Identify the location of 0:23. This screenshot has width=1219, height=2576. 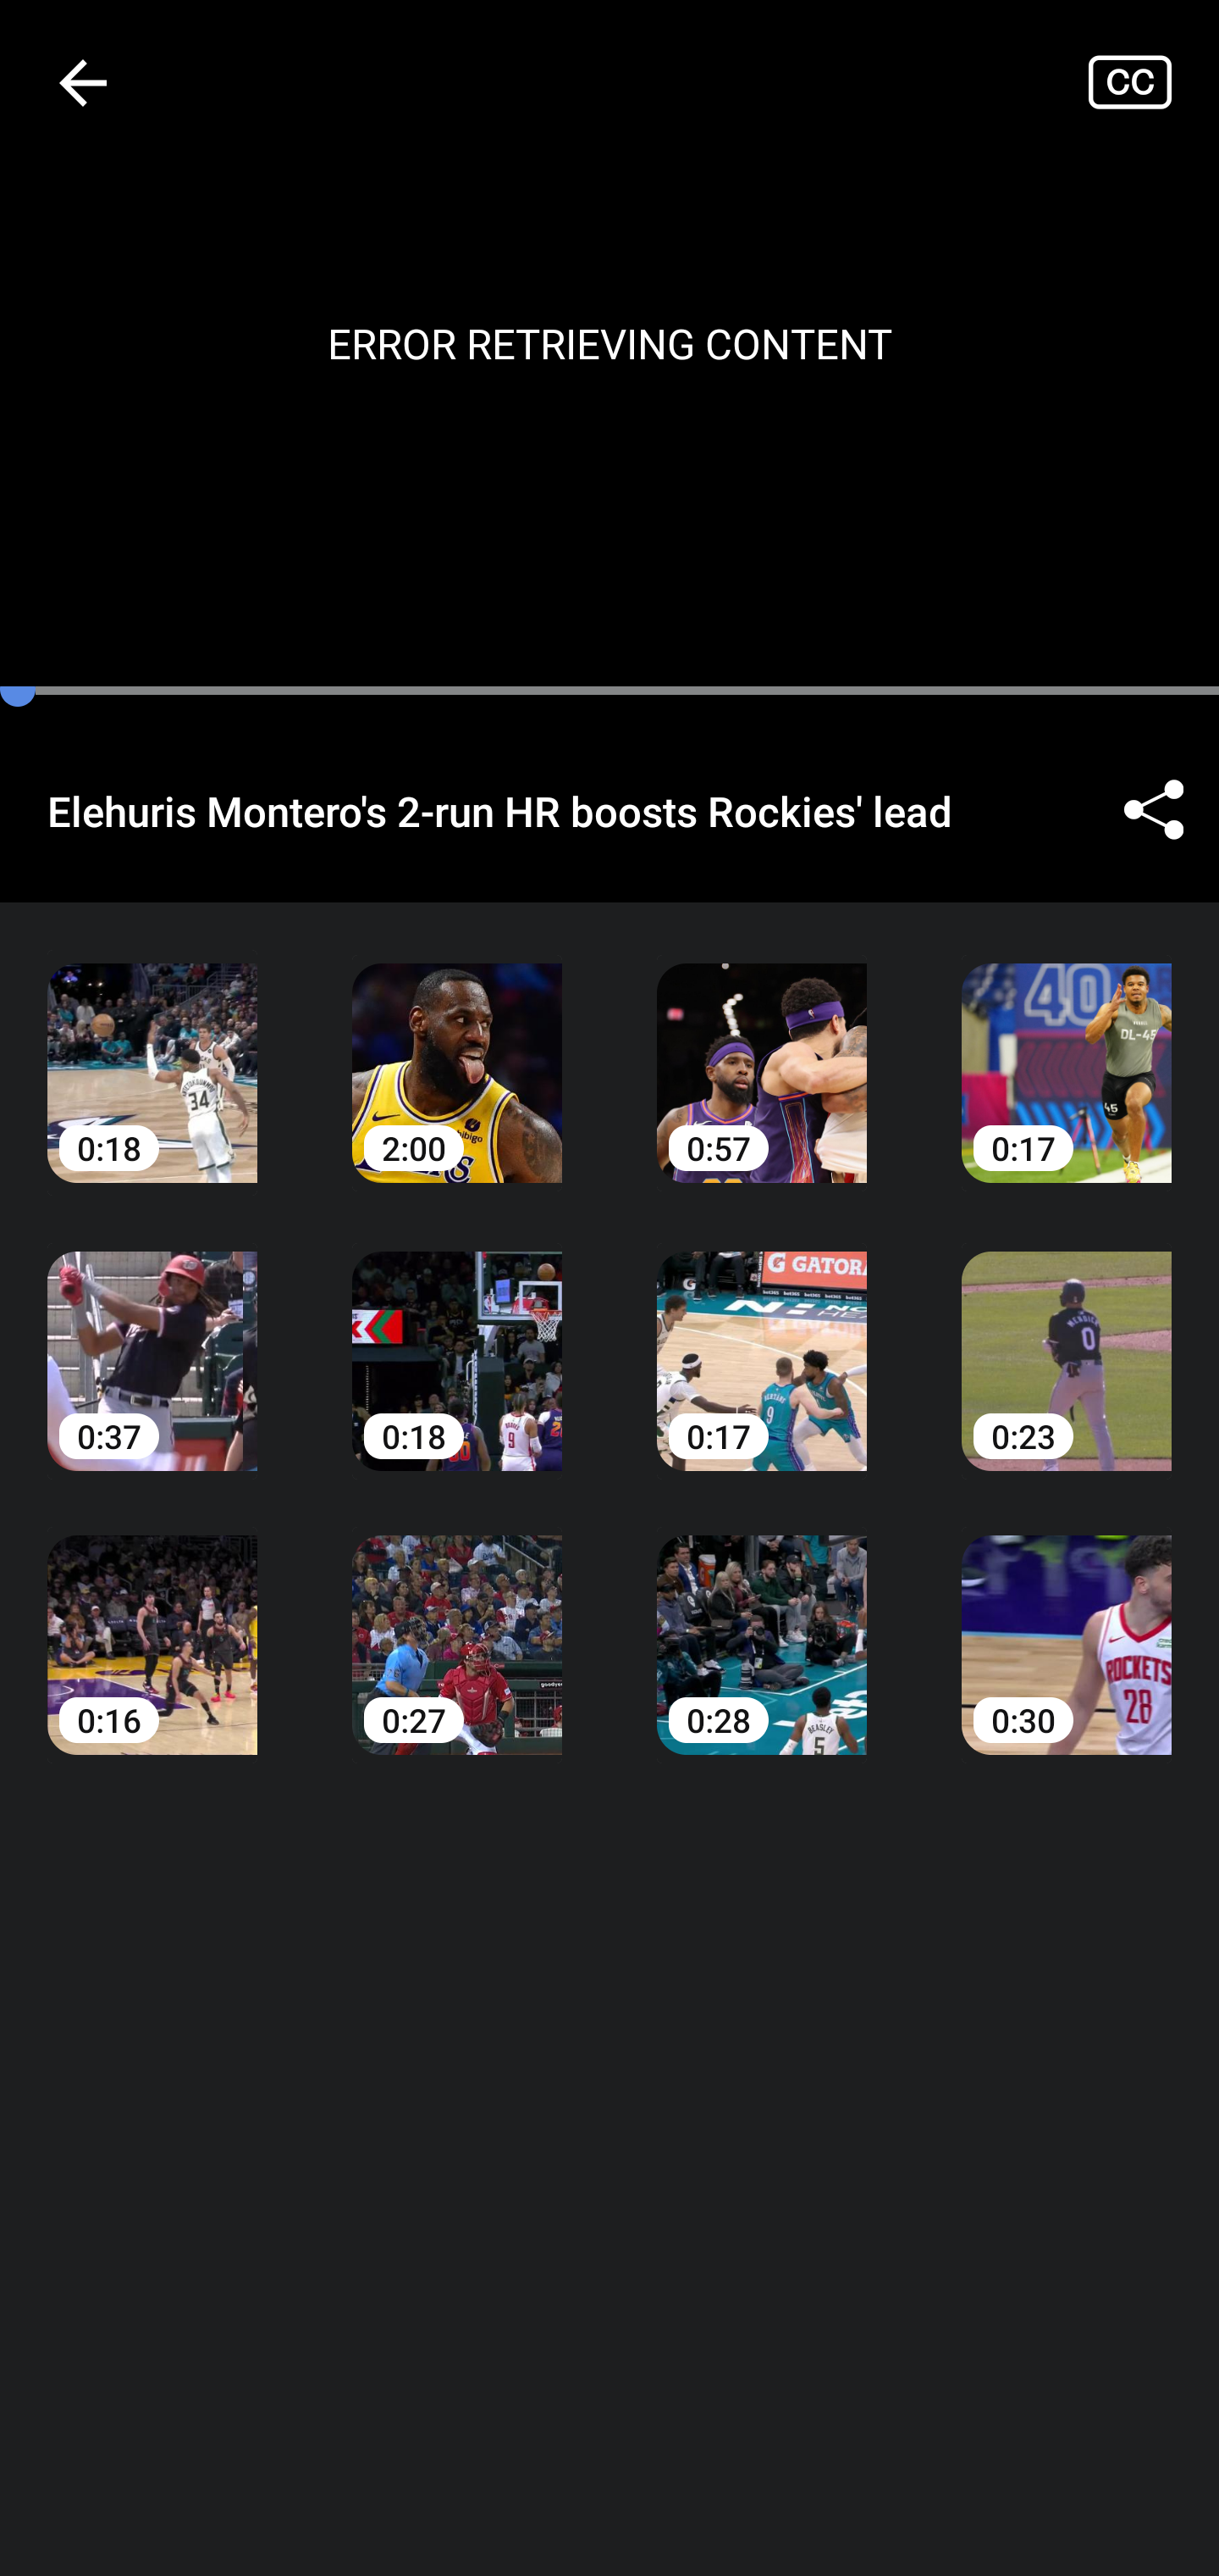
(1067, 1336).